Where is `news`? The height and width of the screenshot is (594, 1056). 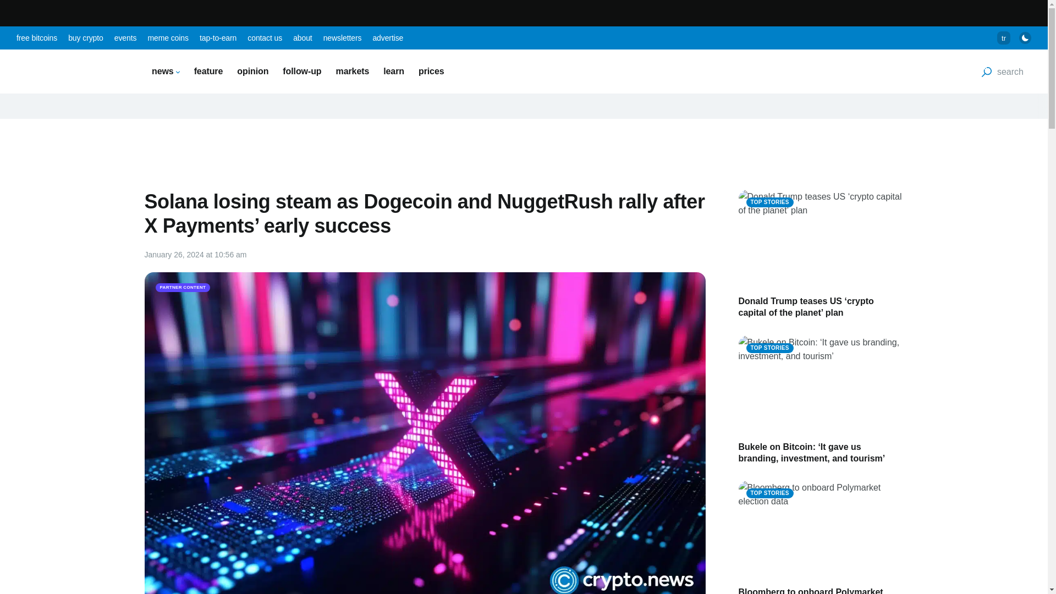 news is located at coordinates (166, 71).